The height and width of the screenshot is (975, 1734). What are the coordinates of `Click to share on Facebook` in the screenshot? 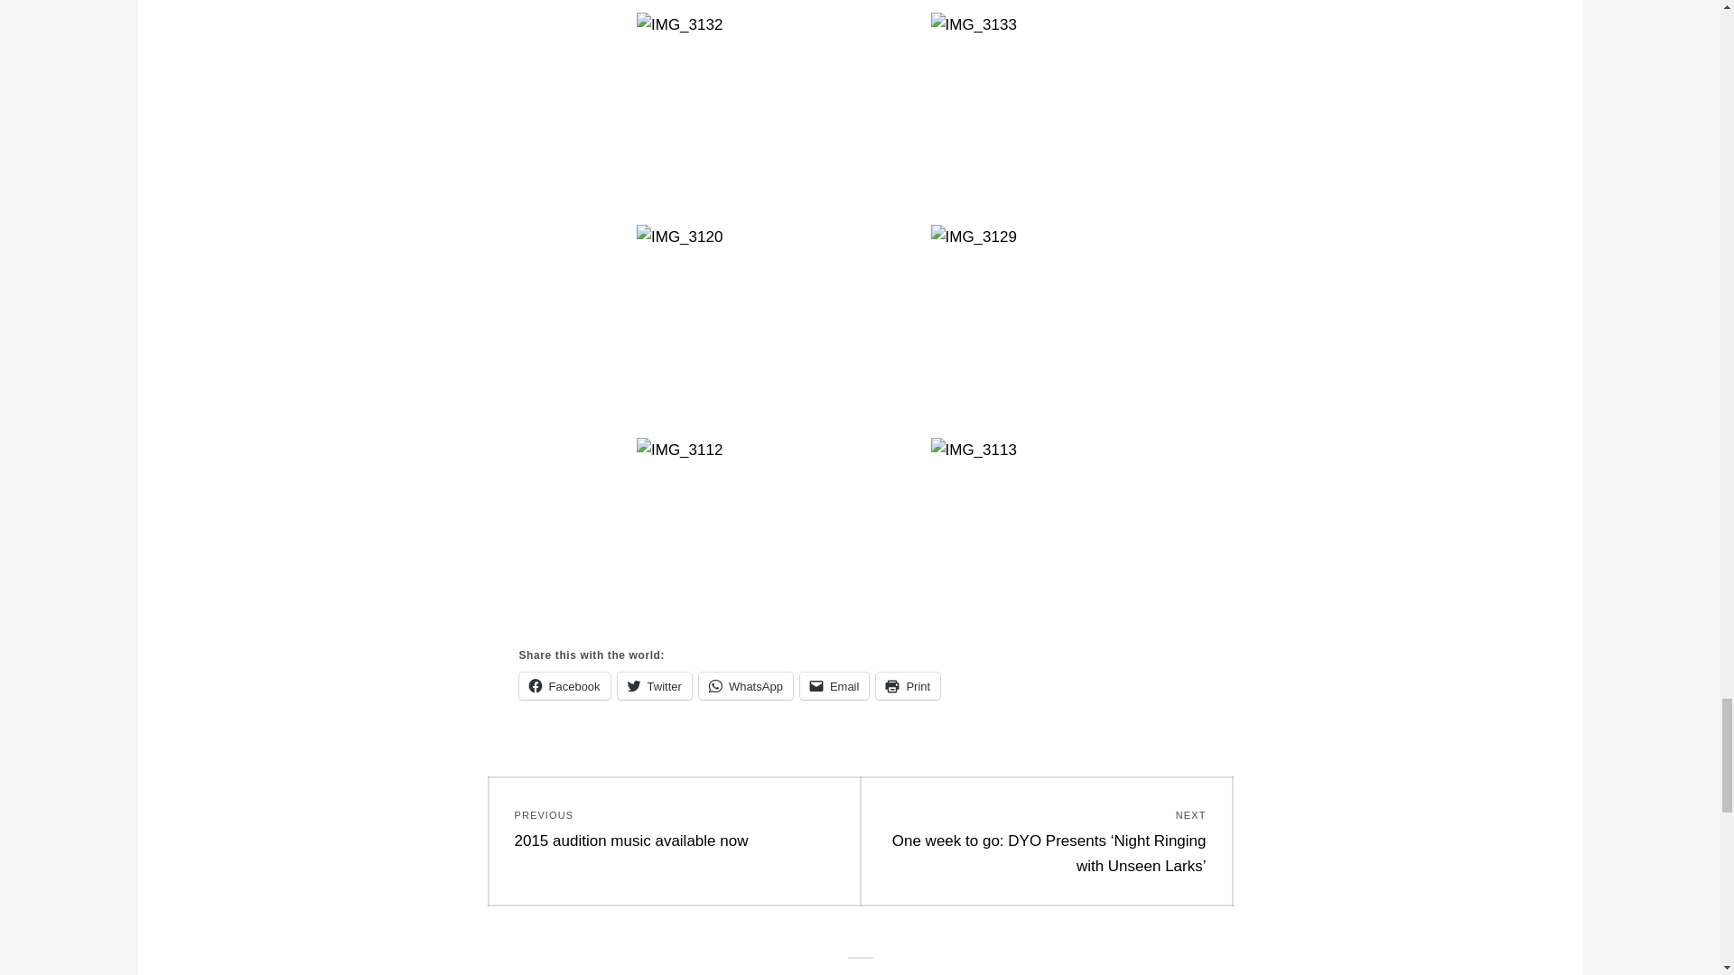 It's located at (564, 686).